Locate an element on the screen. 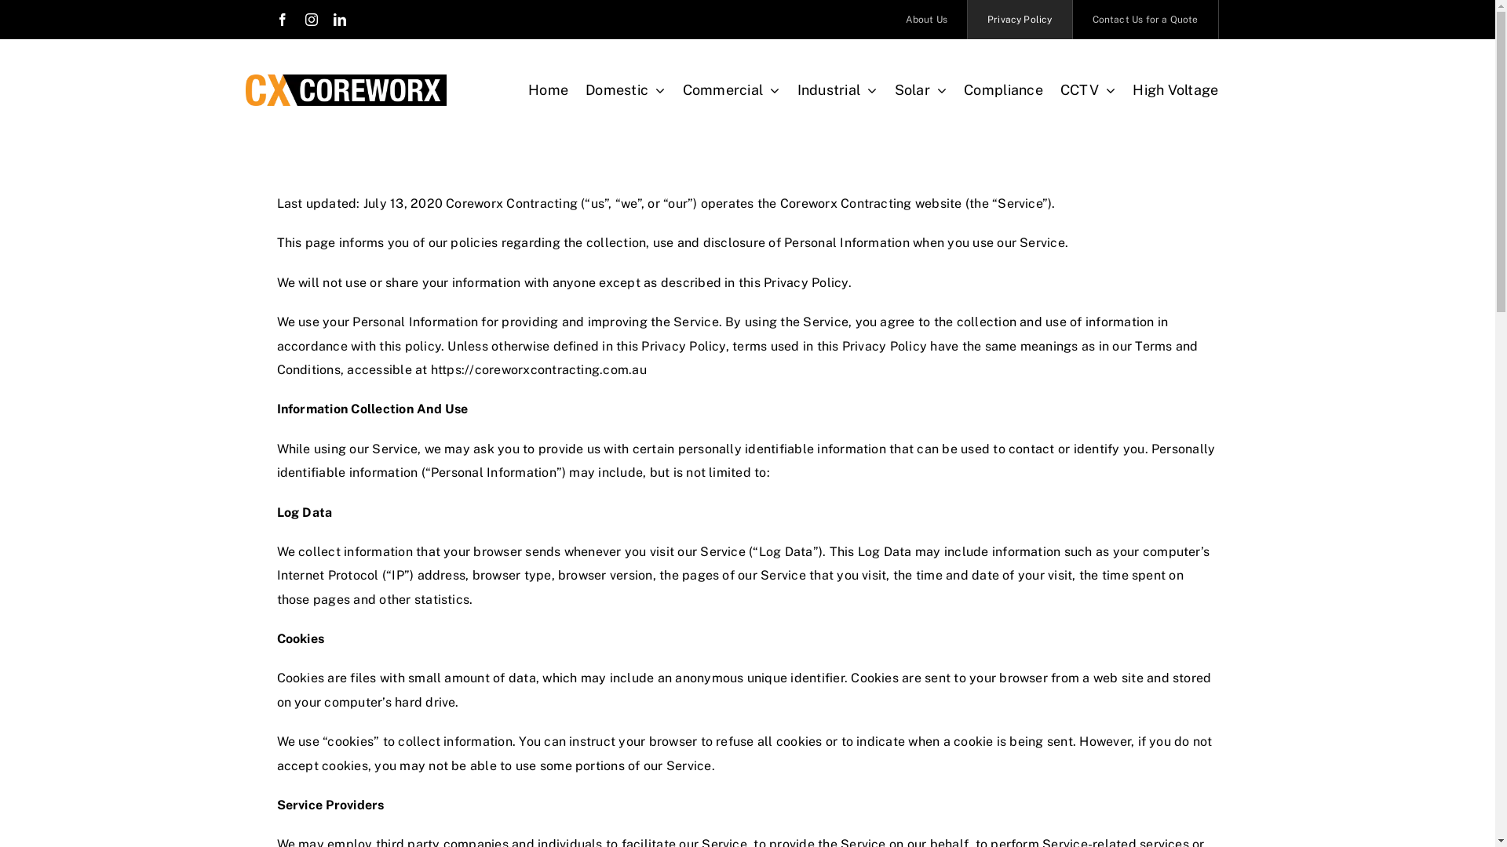 The image size is (1507, 847). Commercial is located at coordinates (732, 90).